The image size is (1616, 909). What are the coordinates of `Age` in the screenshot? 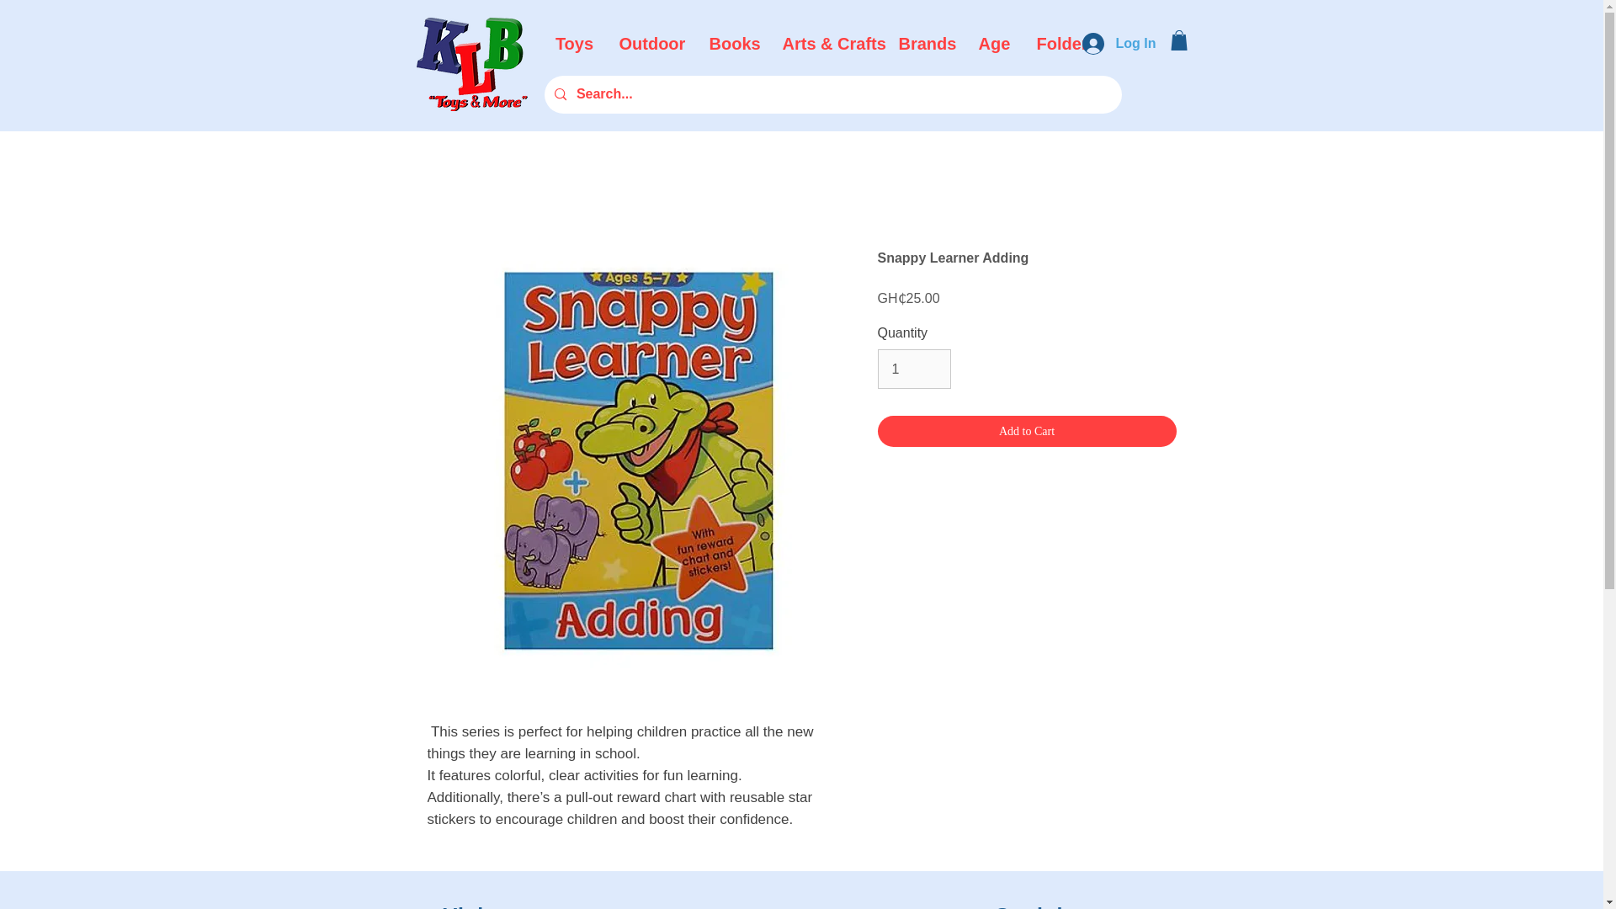 It's located at (993, 44).